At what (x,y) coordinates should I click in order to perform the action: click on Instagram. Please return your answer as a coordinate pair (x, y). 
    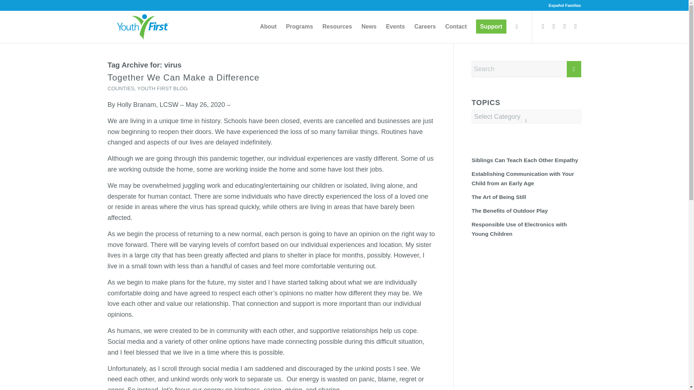
    Looking at the image, I should click on (565, 26).